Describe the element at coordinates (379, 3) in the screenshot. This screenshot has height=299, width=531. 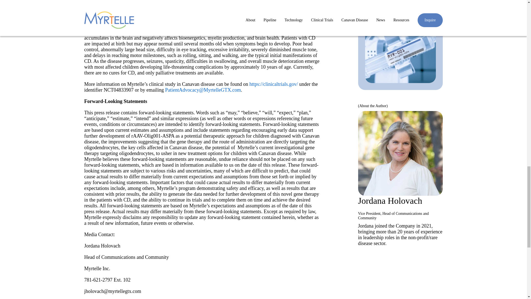
I see `Download` at that location.